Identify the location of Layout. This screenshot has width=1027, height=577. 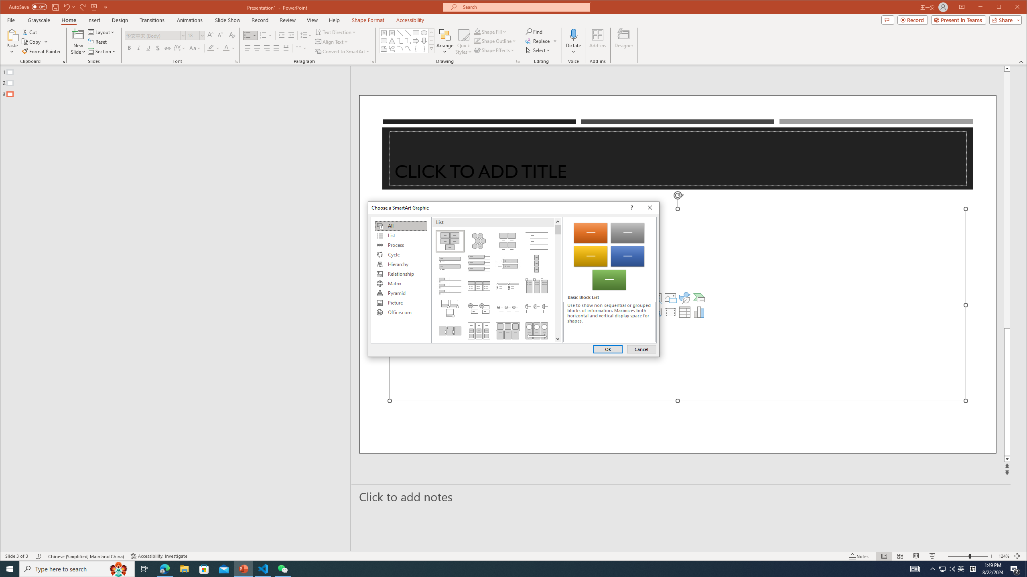
(101, 32).